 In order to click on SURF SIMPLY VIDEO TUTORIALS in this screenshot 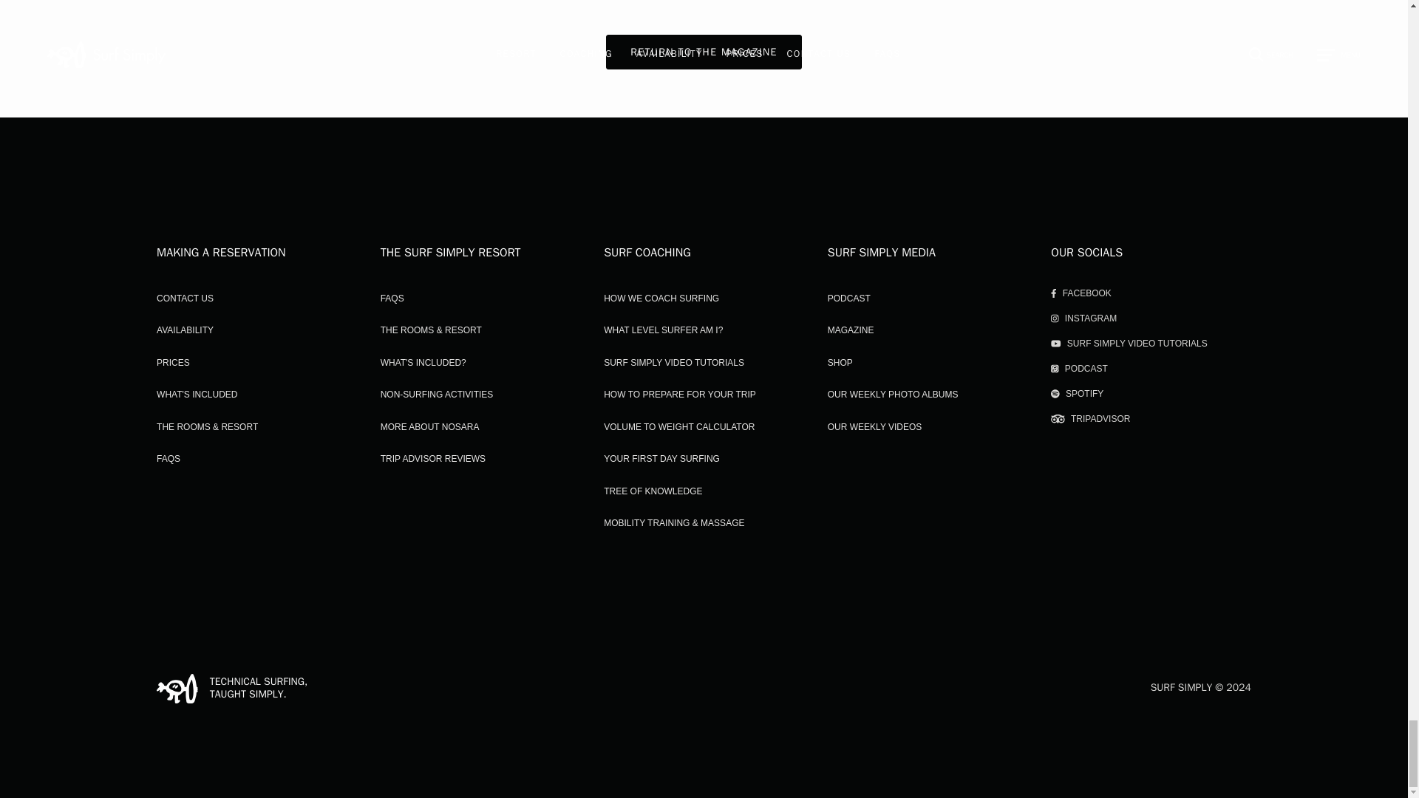, I will do `click(674, 362)`.